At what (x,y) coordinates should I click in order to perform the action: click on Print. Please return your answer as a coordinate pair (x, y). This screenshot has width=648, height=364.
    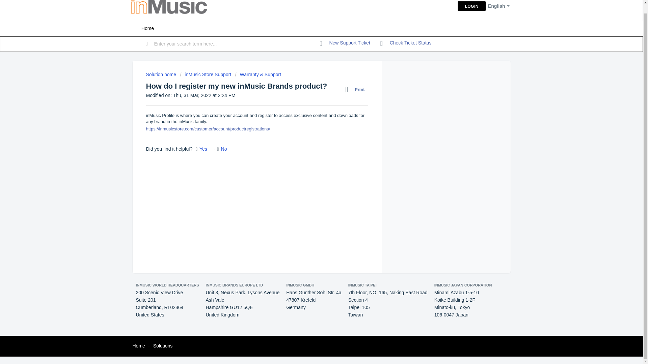
    Looking at the image, I should click on (356, 89).